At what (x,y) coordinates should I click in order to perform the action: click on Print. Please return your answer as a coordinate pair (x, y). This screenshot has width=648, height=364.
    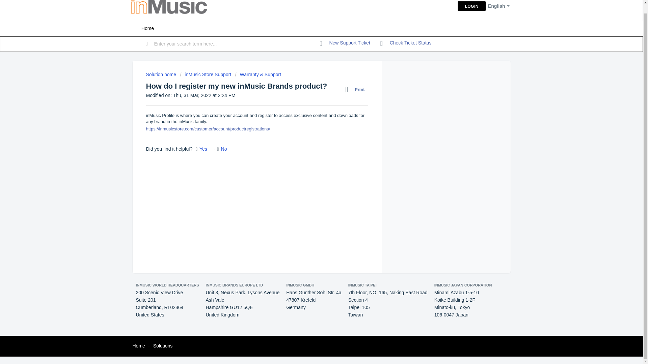
    Looking at the image, I should click on (356, 89).